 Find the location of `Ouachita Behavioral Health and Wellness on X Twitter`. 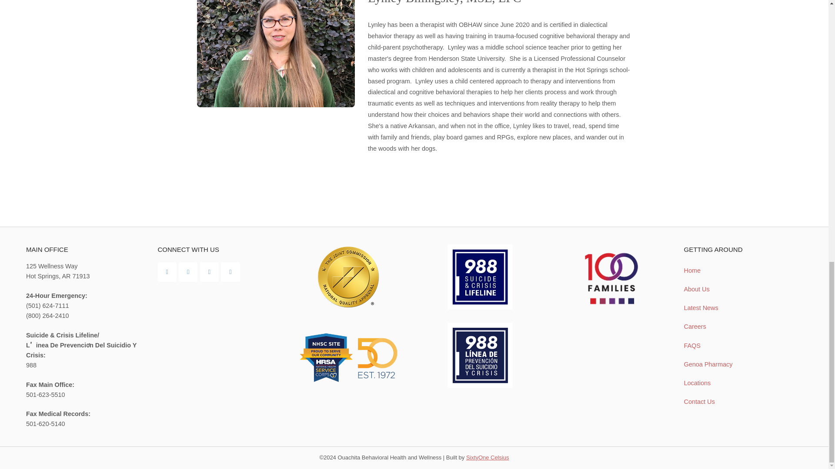

Ouachita Behavioral Health and Wellness on X Twitter is located at coordinates (230, 272).